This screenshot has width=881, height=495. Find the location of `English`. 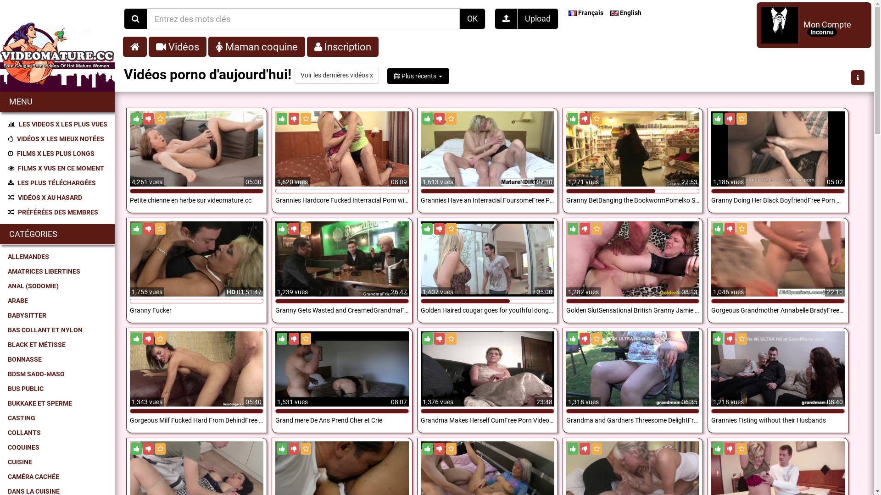

English is located at coordinates (627, 13).